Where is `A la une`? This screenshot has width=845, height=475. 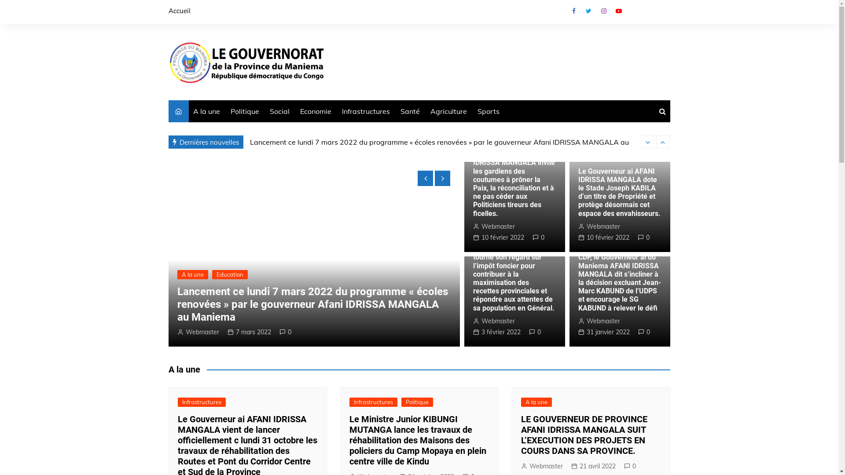 A la une is located at coordinates (192, 288).